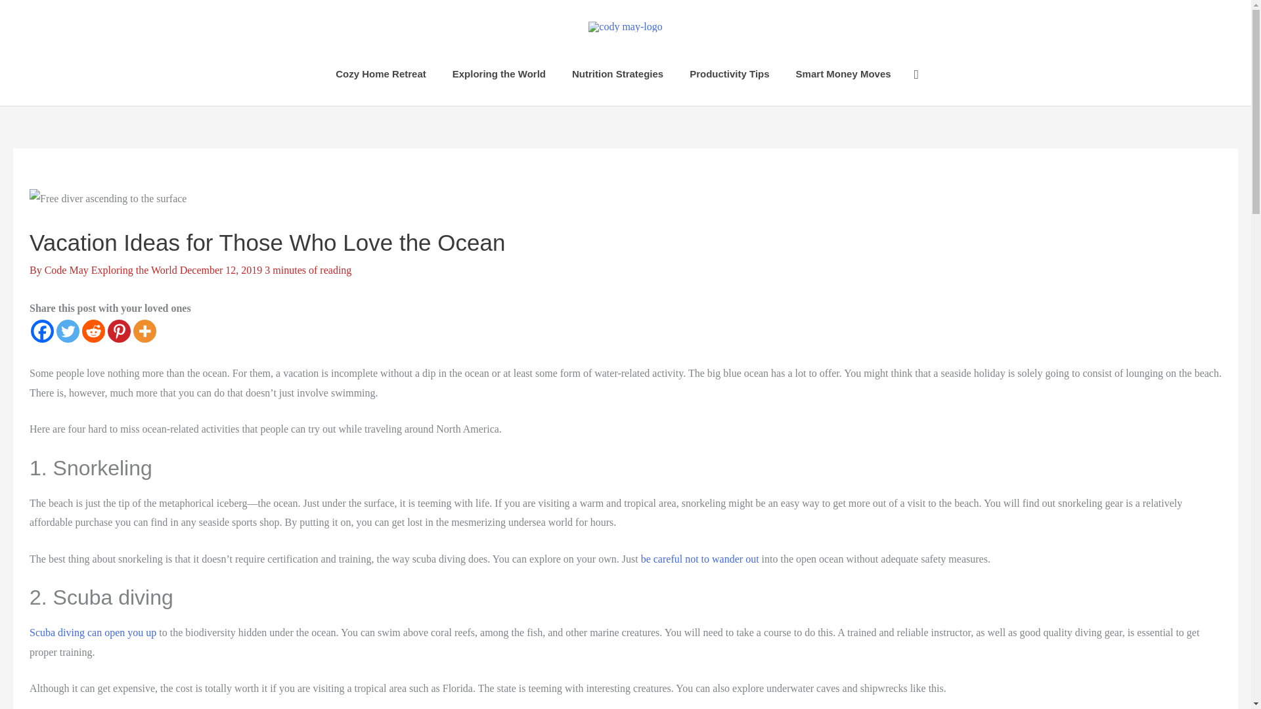 This screenshot has width=1261, height=709. What do you see at coordinates (617, 74) in the screenshot?
I see `Nutrition Strategies` at bounding box center [617, 74].